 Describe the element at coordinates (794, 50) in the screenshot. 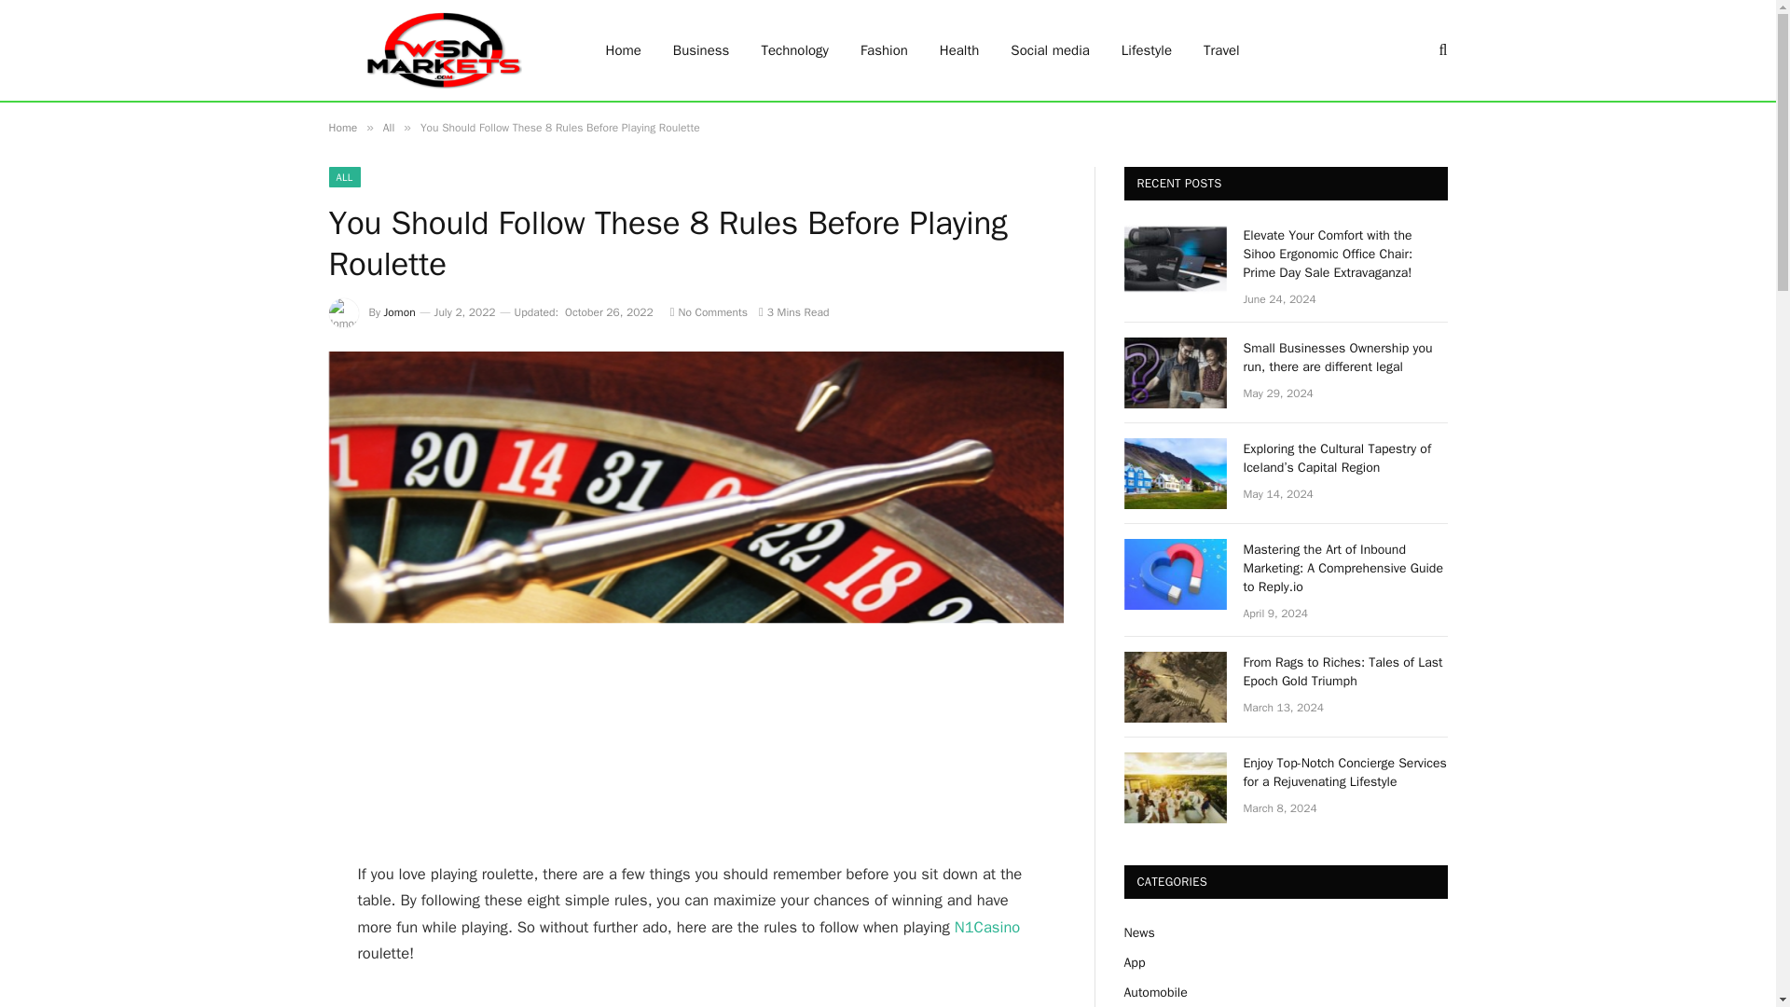

I see `Technology` at that location.